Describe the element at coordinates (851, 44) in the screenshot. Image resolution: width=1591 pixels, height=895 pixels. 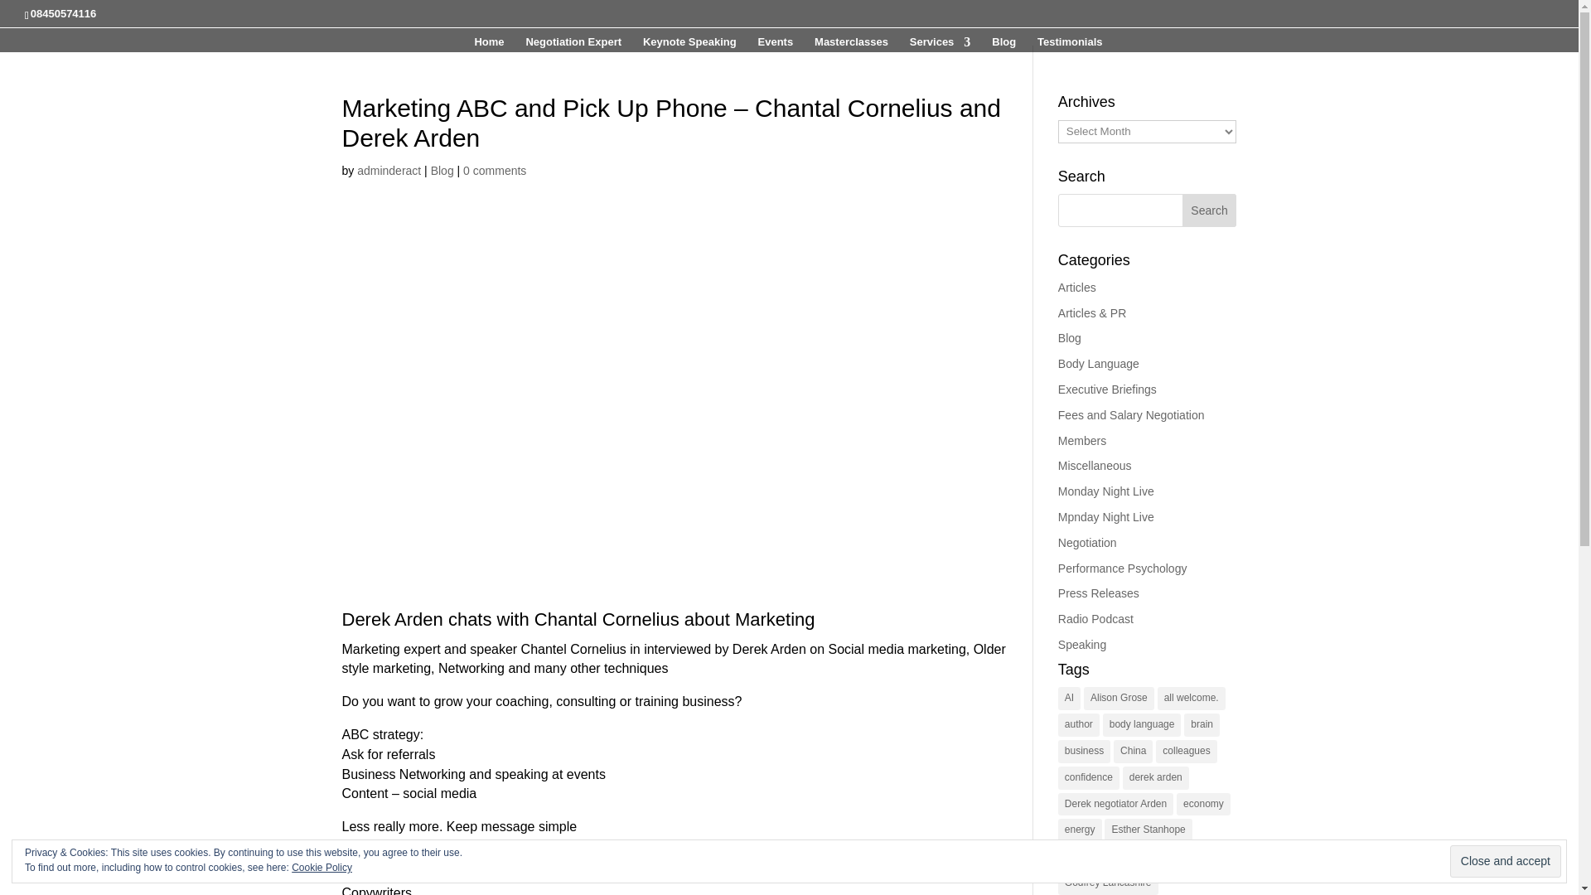
I see `Masterclasses` at that location.